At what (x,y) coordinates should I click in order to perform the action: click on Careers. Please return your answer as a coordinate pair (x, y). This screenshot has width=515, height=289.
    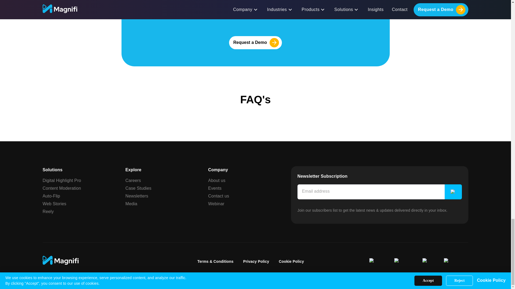
    Looking at the image, I should click on (133, 180).